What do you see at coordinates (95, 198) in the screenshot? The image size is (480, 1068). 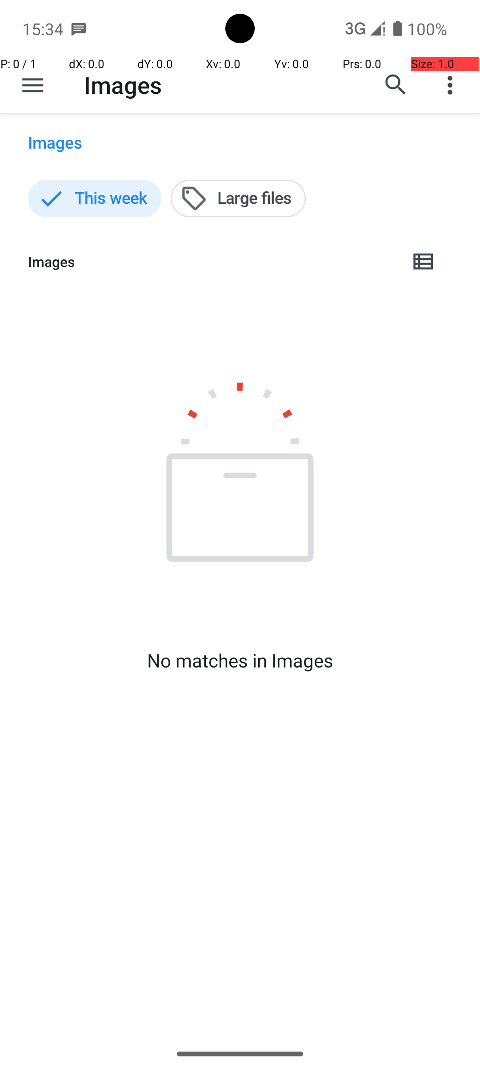 I see `This week` at bounding box center [95, 198].